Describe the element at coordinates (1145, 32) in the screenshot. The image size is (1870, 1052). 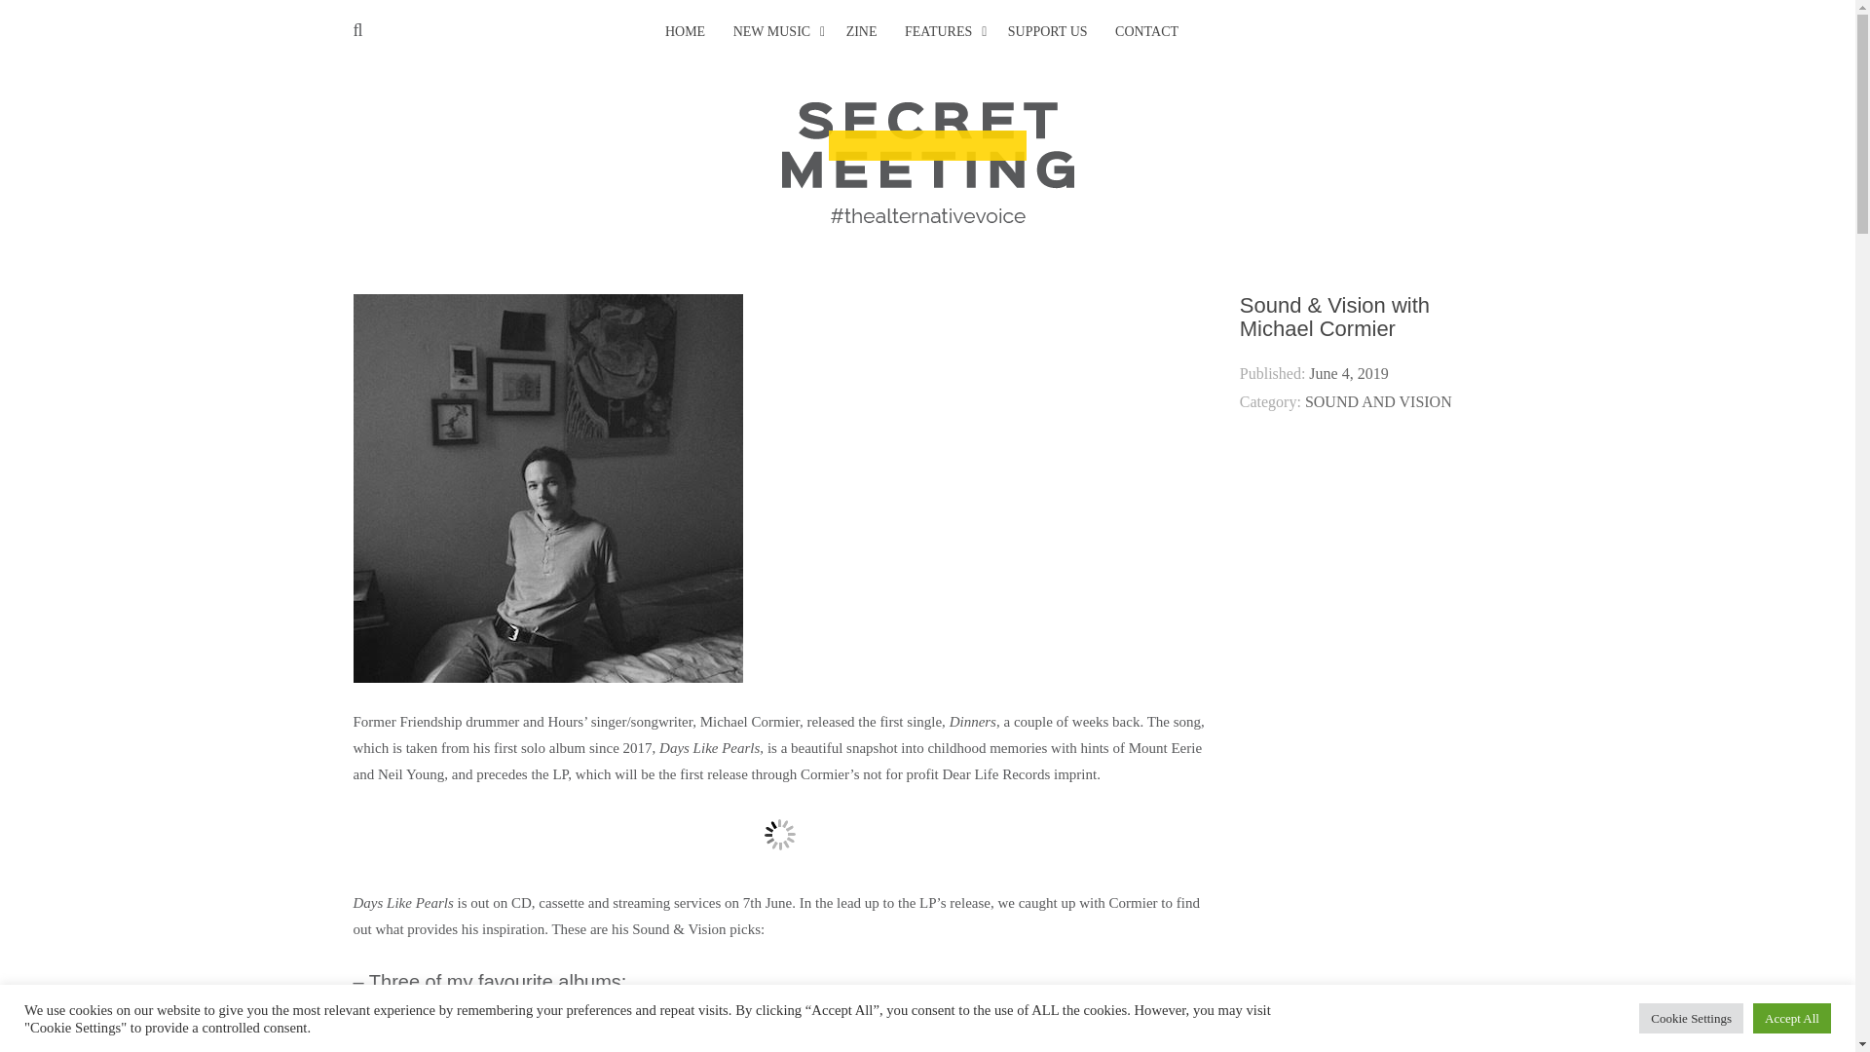
I see `CONTACT` at that location.